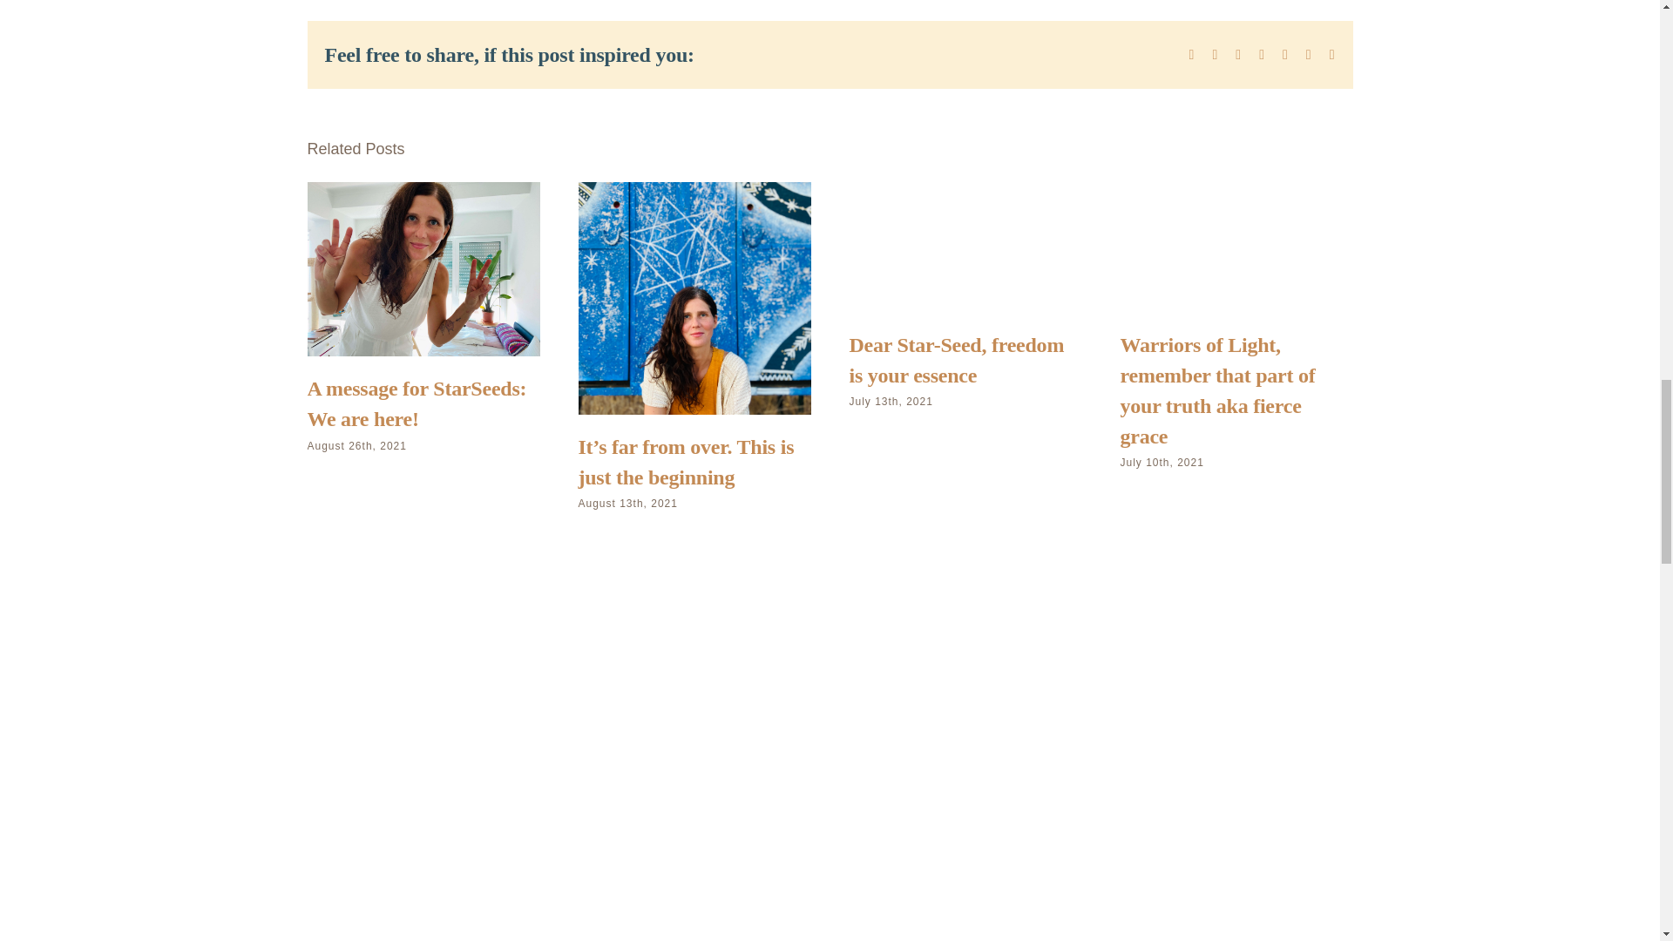 The image size is (1673, 941). Describe the element at coordinates (956, 360) in the screenshot. I see `Dear Star-Seed, freedom is your essence` at that location.